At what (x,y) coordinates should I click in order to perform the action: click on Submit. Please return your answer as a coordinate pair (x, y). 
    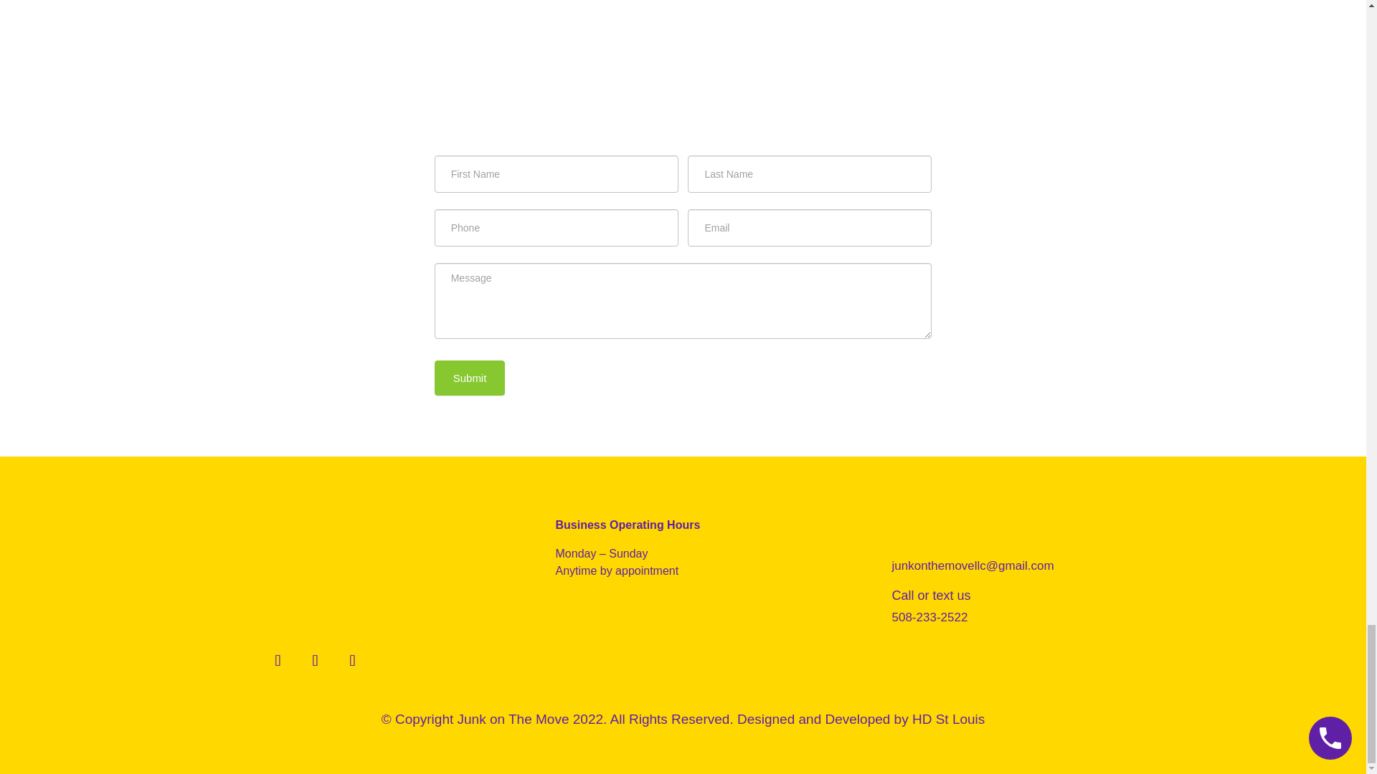
    Looking at the image, I should click on (470, 378).